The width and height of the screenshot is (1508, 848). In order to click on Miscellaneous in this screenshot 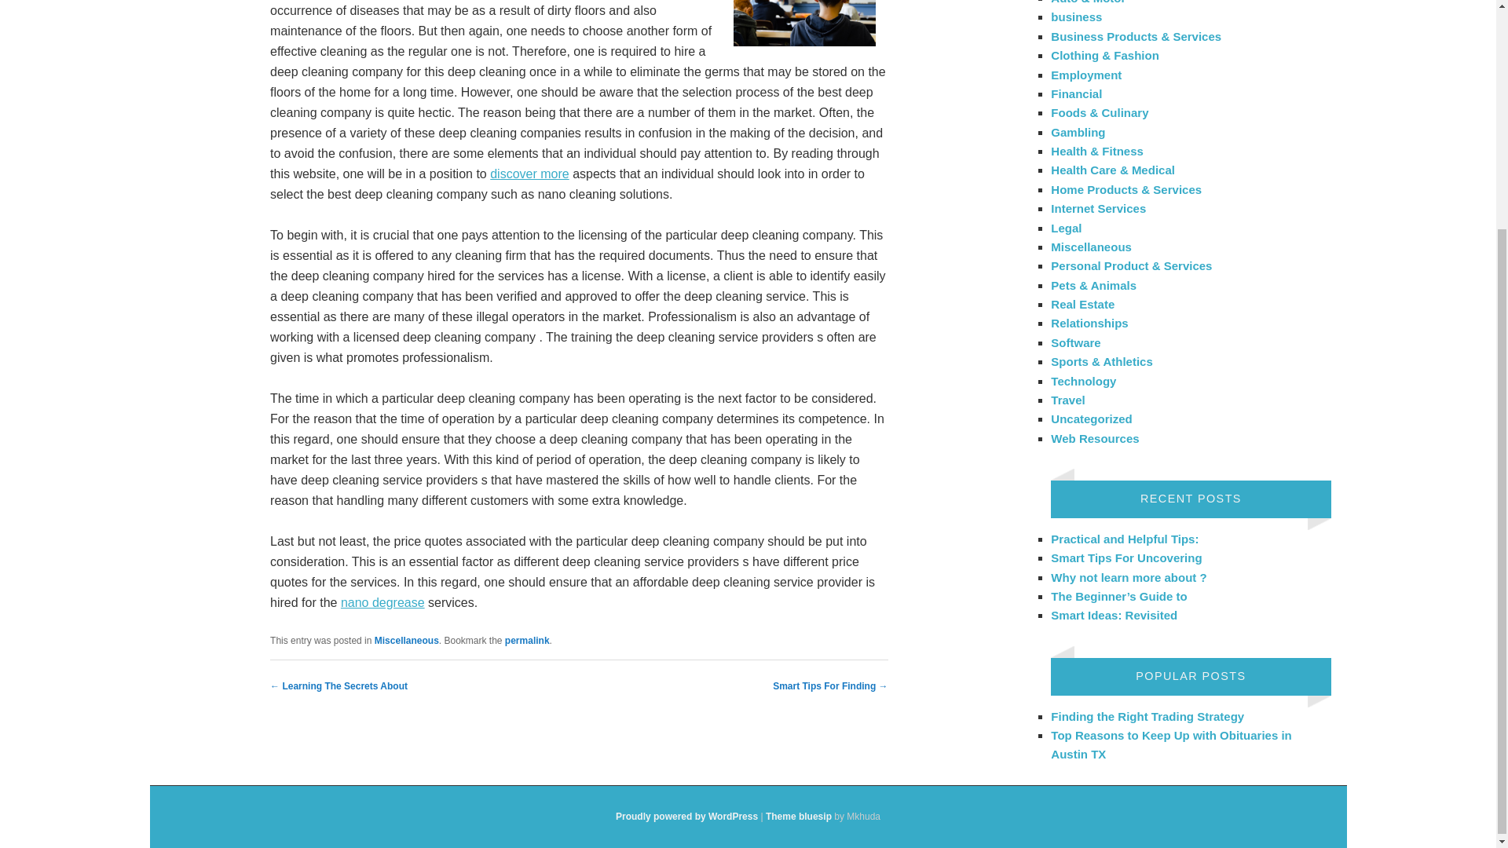, I will do `click(406, 640)`.